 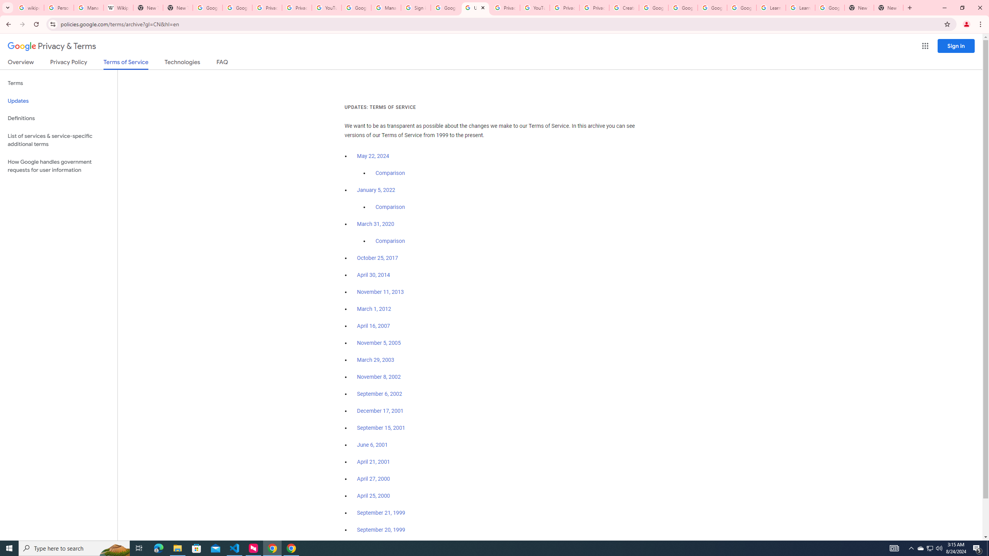 I want to click on Google Drive: Sign-in, so click(x=237, y=8).